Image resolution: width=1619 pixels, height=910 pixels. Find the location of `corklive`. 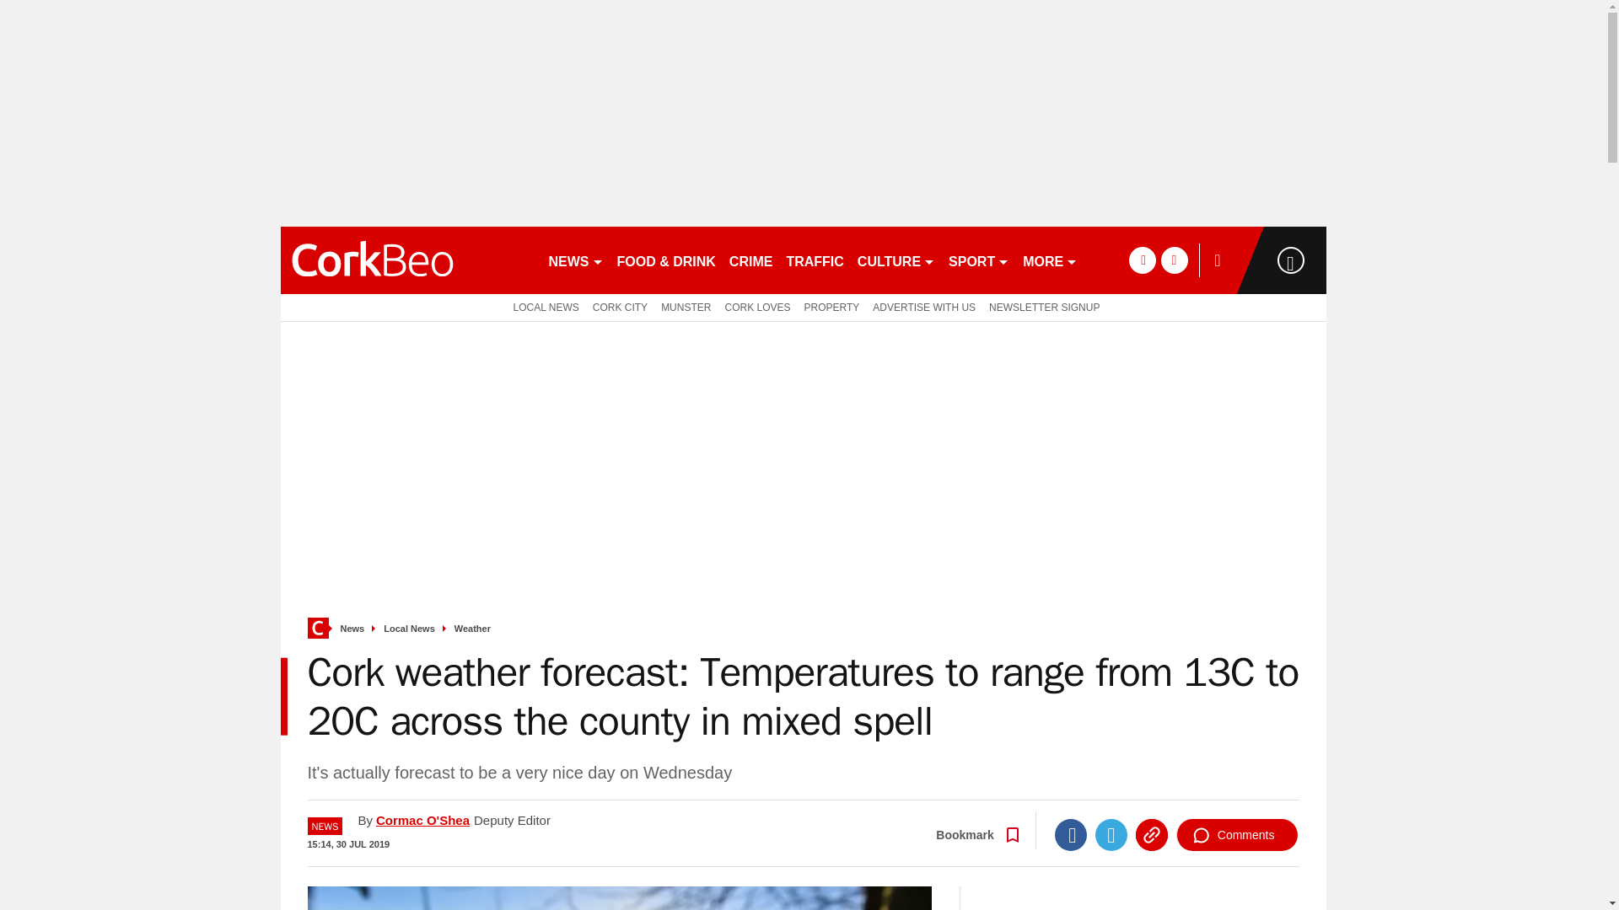

corklive is located at coordinates (406, 260).